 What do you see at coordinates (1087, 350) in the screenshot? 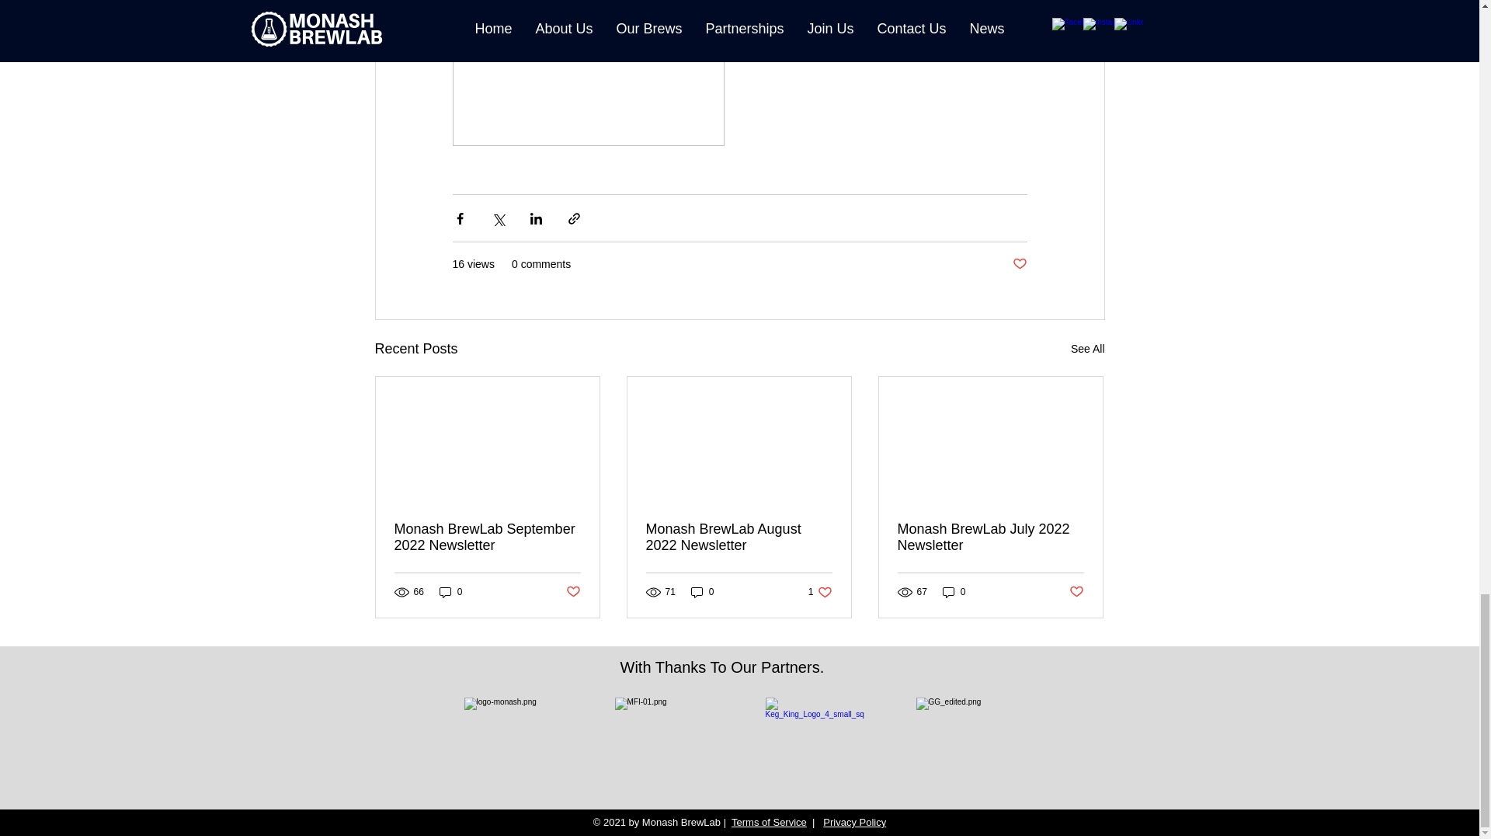
I see `See All` at bounding box center [1087, 350].